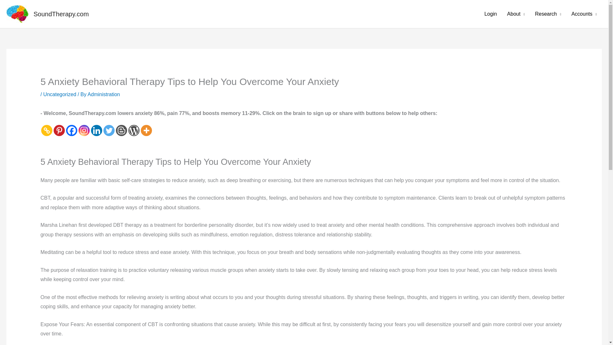 This screenshot has width=613, height=345. What do you see at coordinates (59, 130) in the screenshot?
I see `Pinterest` at bounding box center [59, 130].